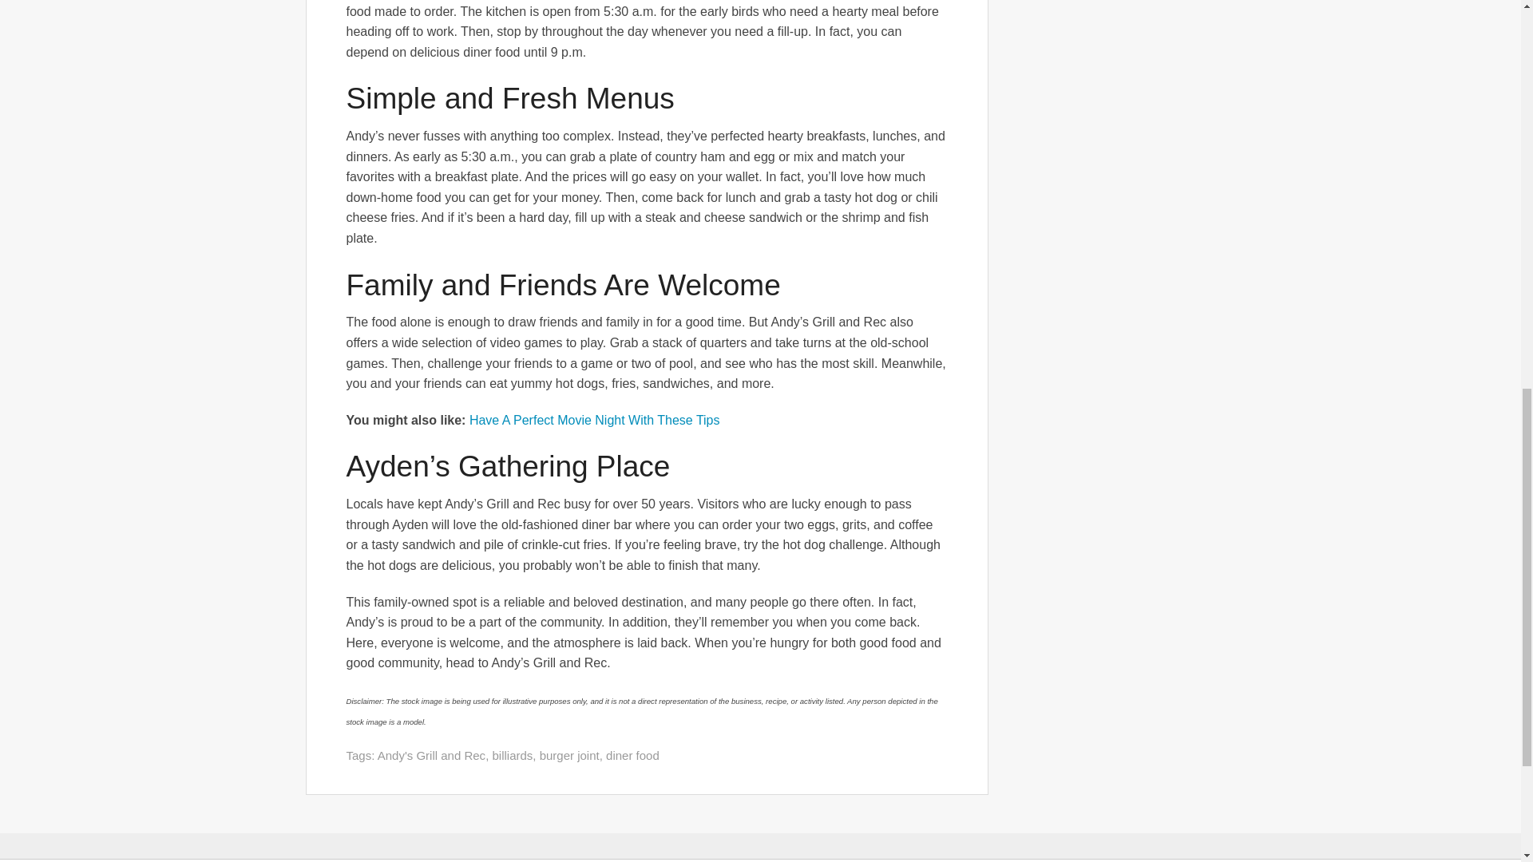 This screenshot has width=1533, height=862. What do you see at coordinates (632, 755) in the screenshot?
I see `diner food` at bounding box center [632, 755].